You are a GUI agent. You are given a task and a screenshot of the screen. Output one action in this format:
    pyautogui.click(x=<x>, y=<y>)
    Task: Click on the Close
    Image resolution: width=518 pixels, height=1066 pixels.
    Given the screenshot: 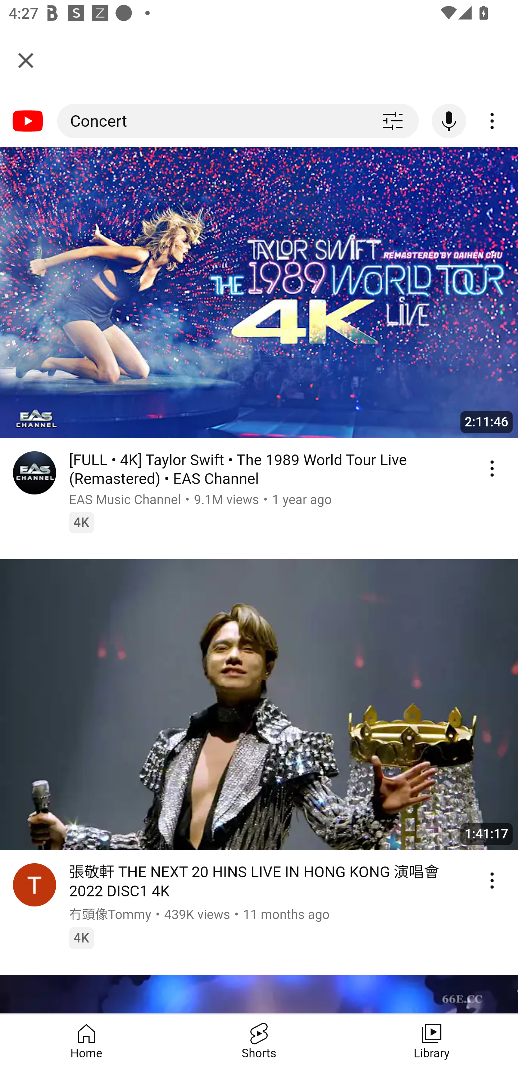 What is the action you would take?
    pyautogui.click(x=26, y=60)
    